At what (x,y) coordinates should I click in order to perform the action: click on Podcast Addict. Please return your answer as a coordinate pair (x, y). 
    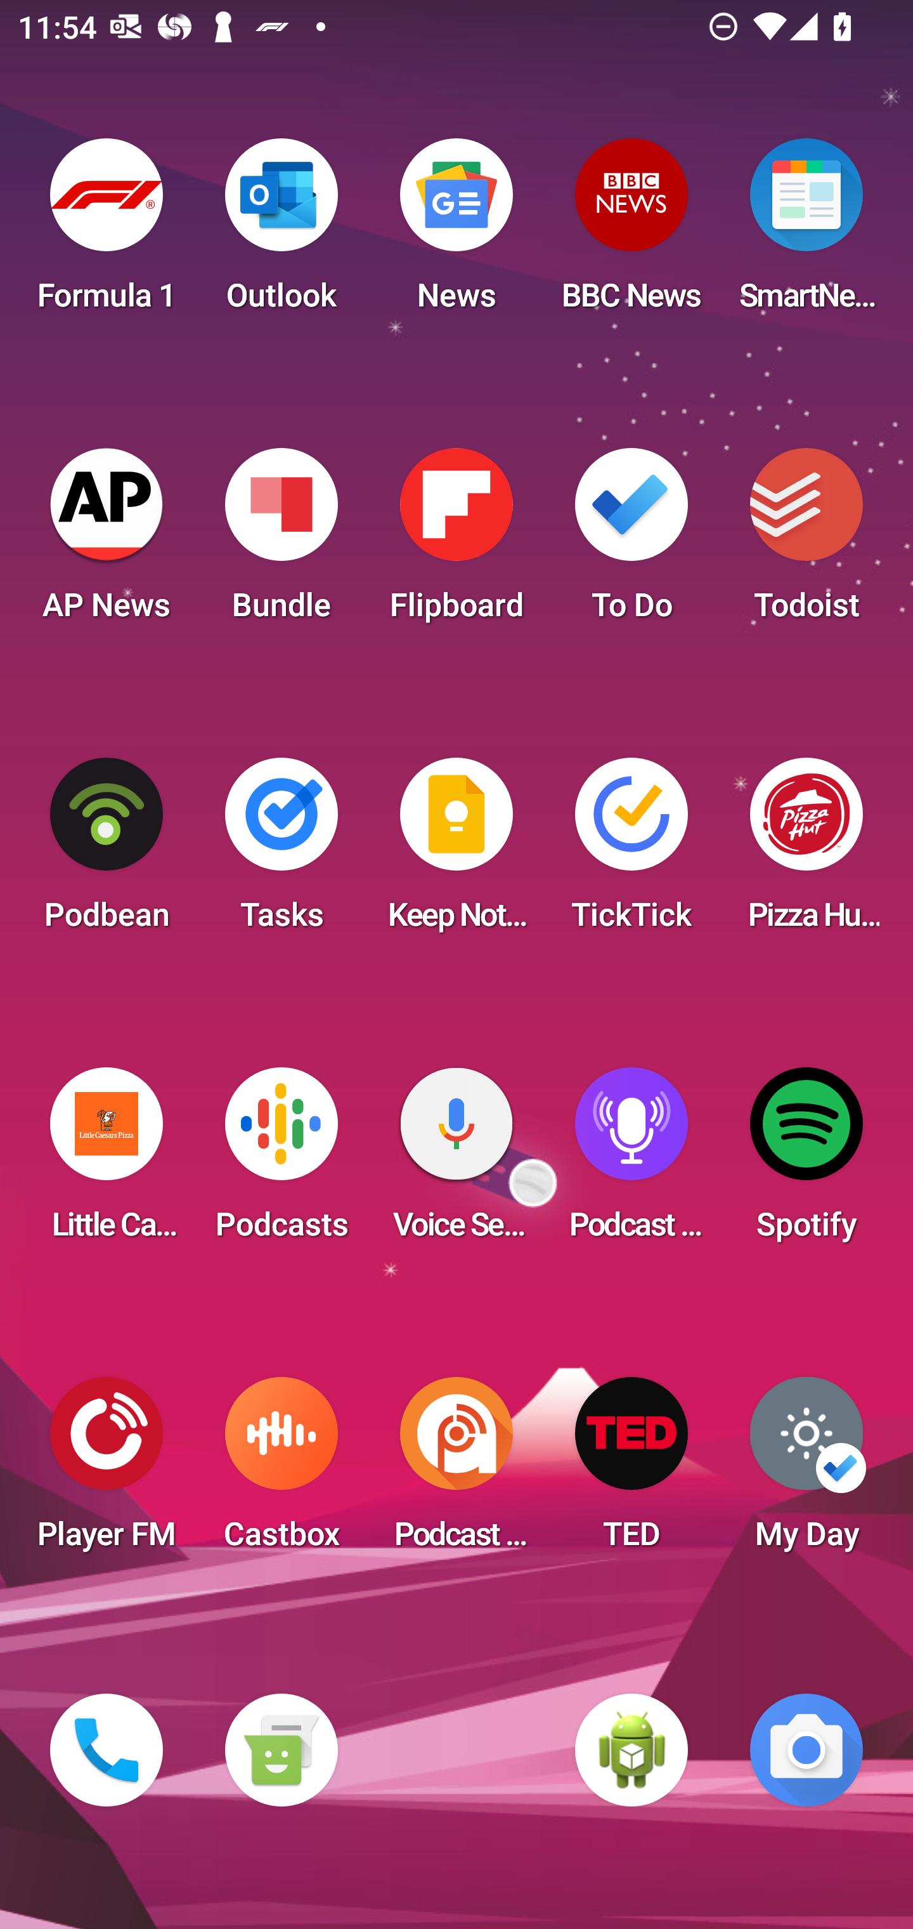
    Looking at the image, I should click on (456, 1471).